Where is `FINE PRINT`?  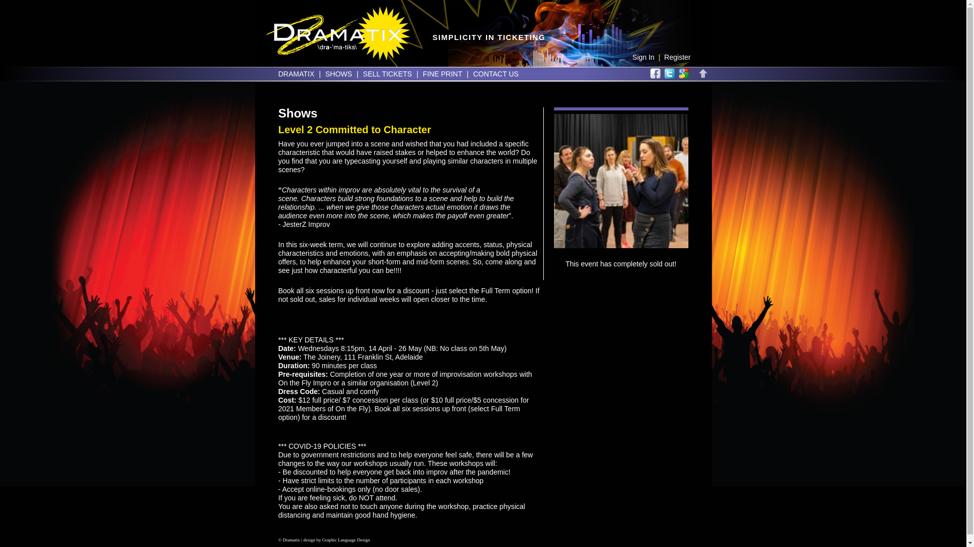 FINE PRINT is located at coordinates (442, 74).